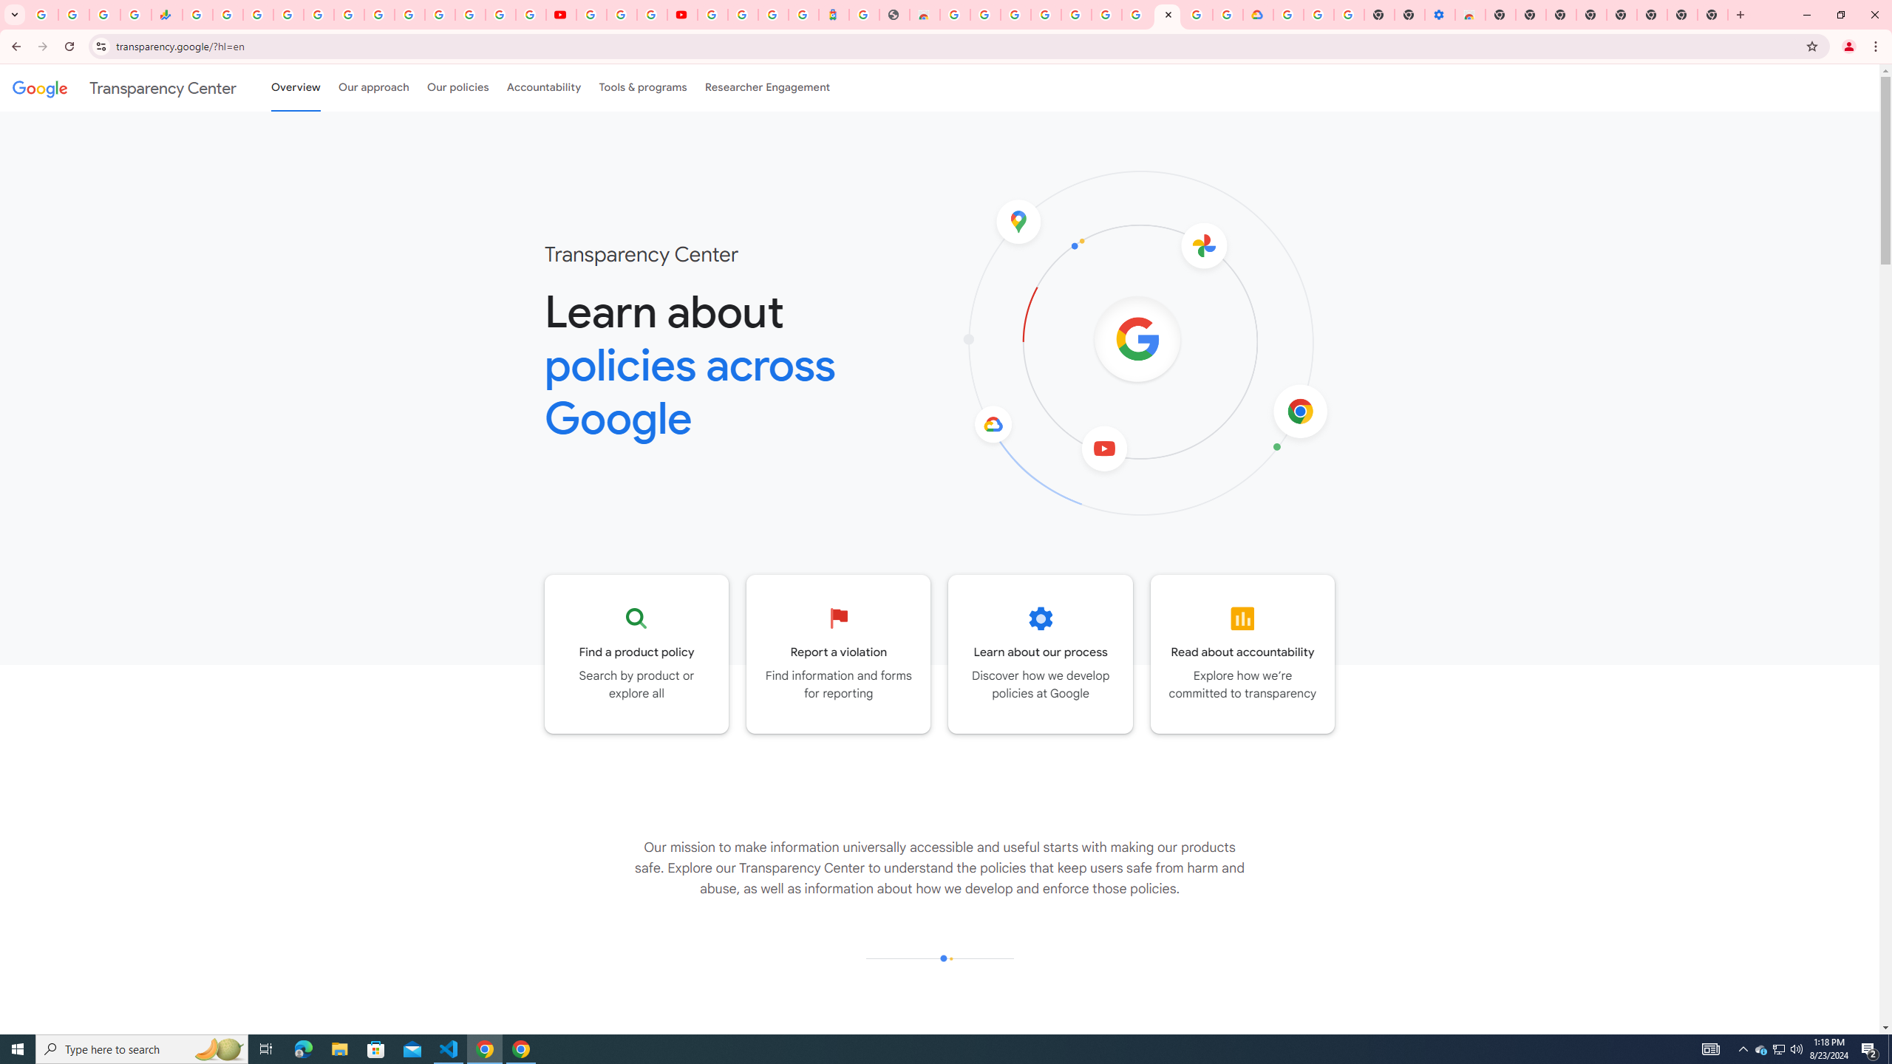  What do you see at coordinates (1440, 15) in the screenshot?
I see `Settings - Accessibility` at bounding box center [1440, 15].